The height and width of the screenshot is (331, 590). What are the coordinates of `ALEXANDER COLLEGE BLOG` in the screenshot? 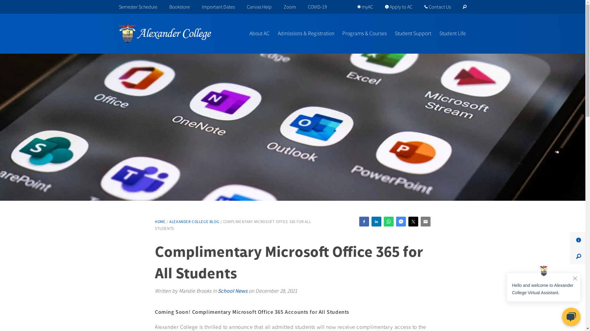 It's located at (194, 222).